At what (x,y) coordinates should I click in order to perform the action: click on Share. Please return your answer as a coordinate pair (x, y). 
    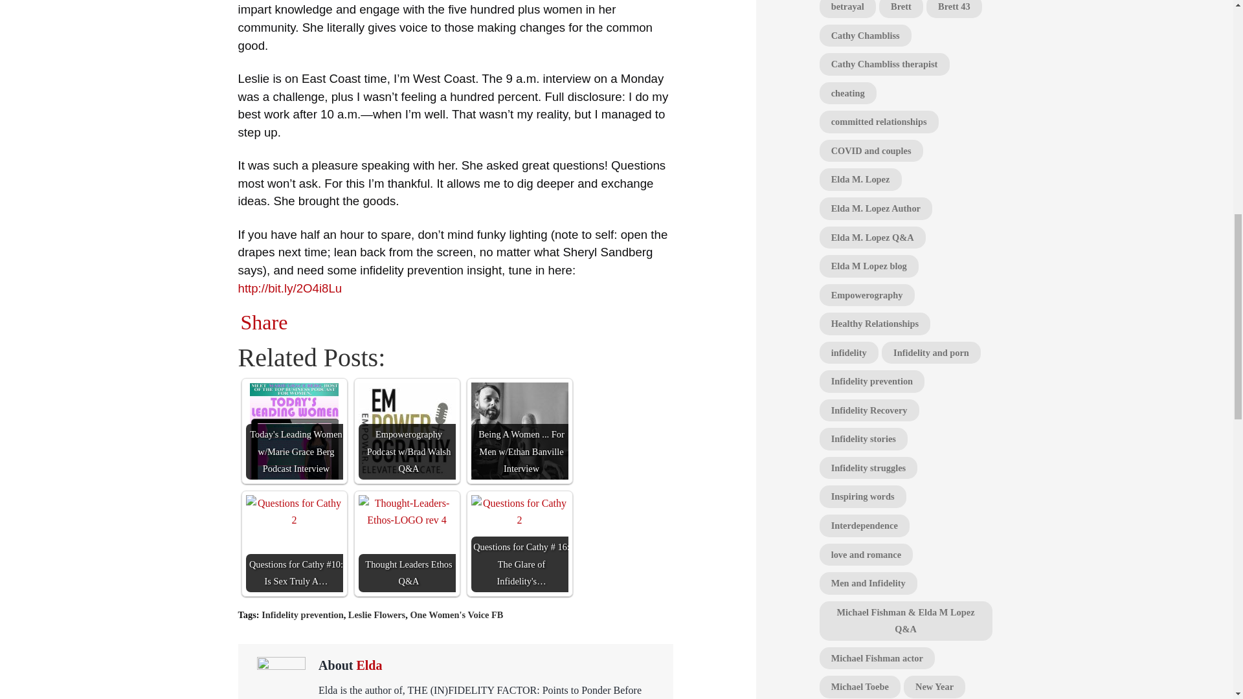
    Looking at the image, I should click on (264, 322).